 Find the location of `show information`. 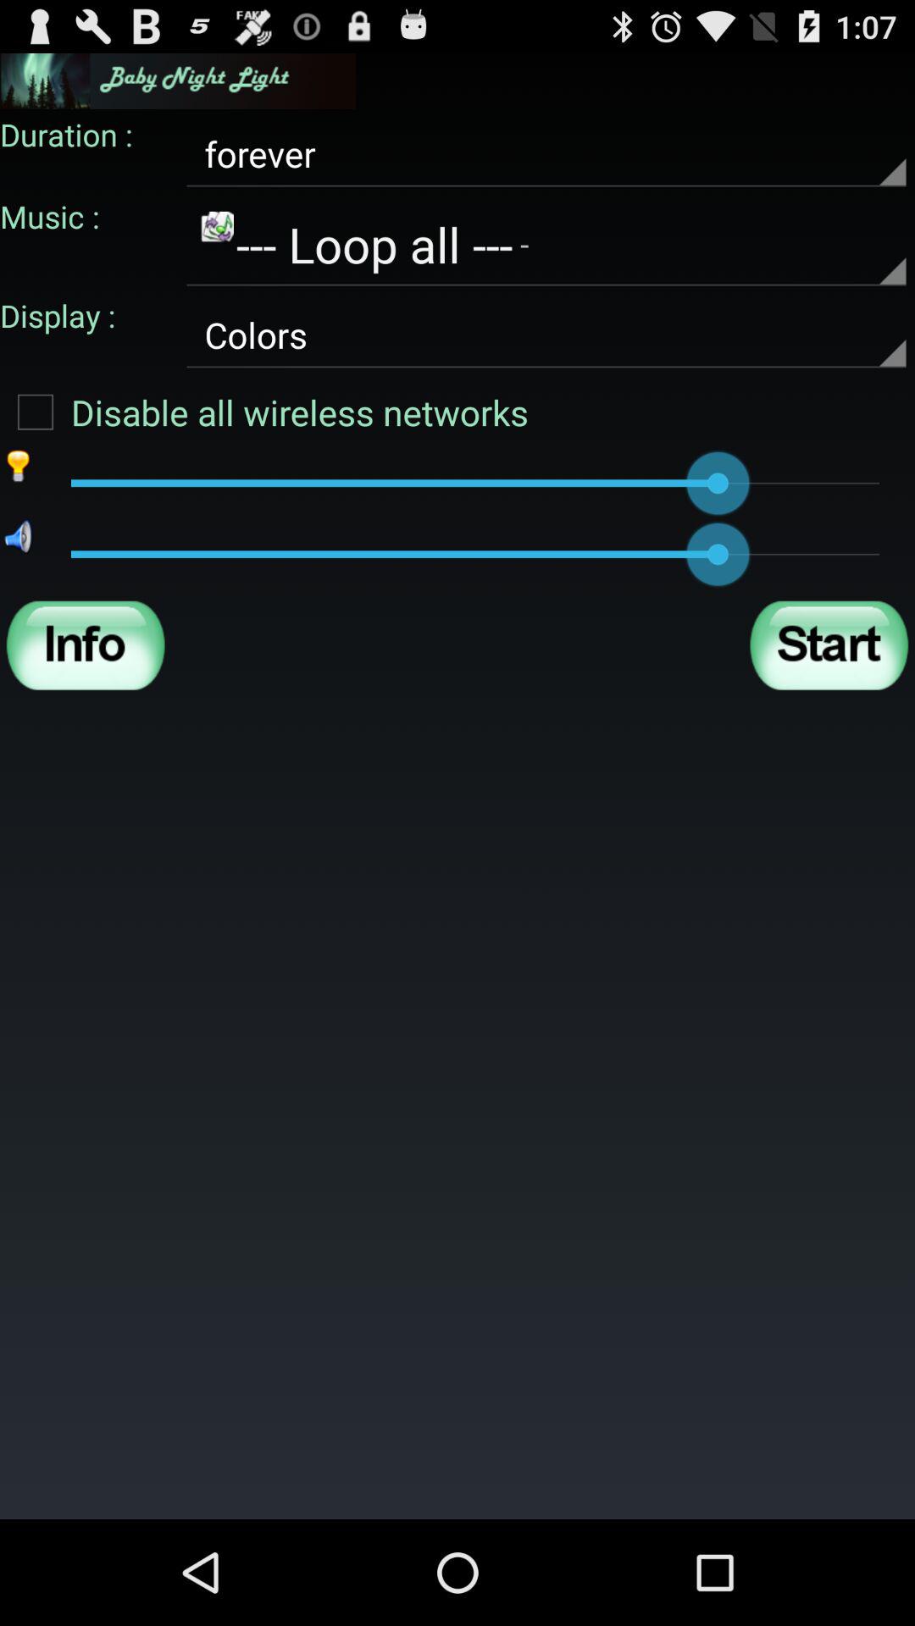

show information is located at coordinates (86, 645).